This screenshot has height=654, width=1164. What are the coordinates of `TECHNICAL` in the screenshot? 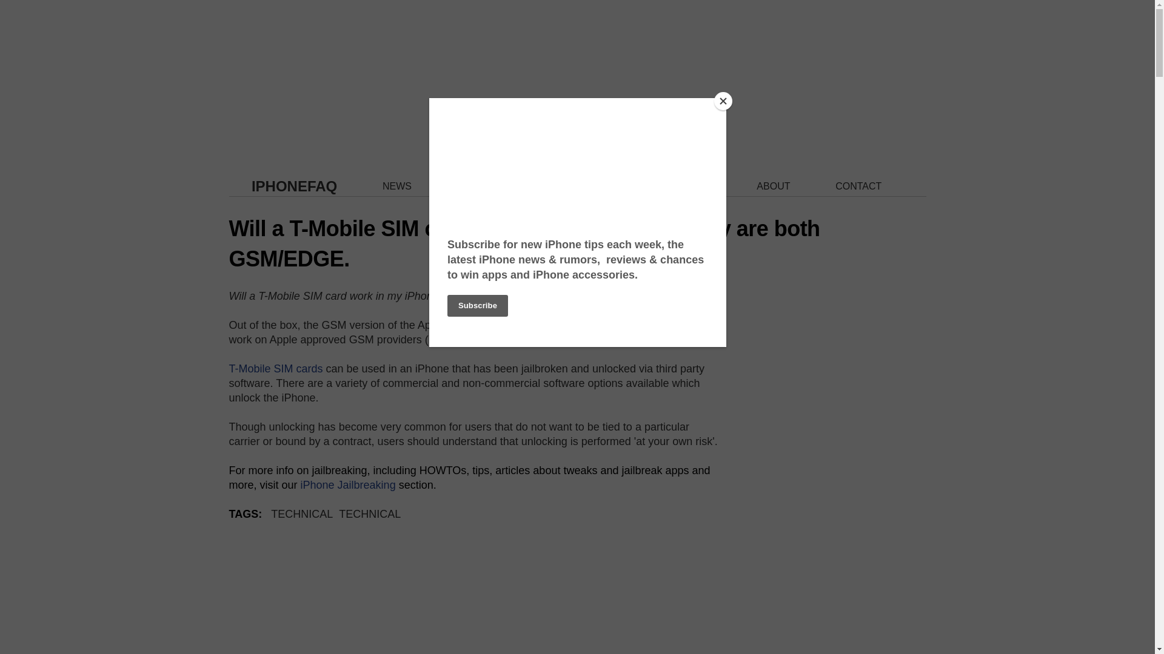 It's located at (369, 514).